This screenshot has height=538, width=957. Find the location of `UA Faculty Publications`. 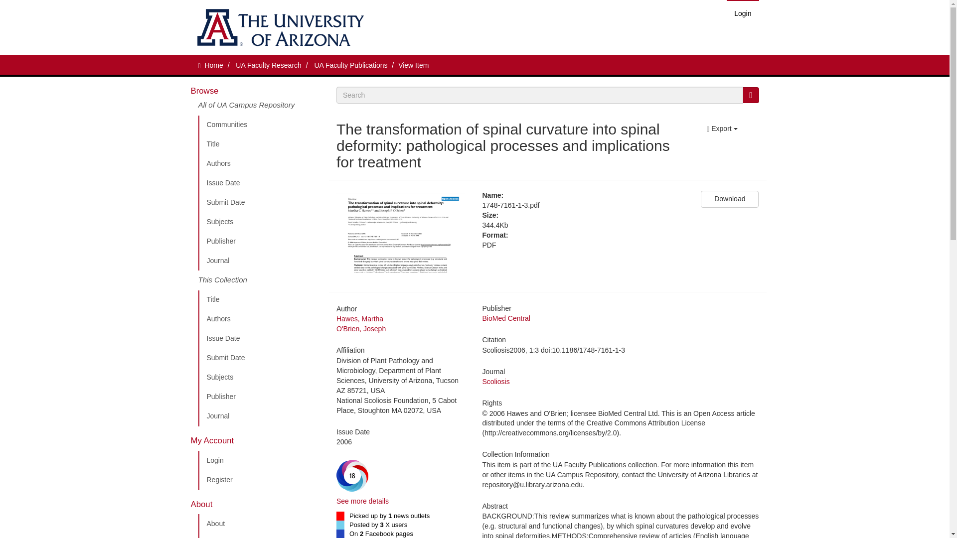

UA Faculty Publications is located at coordinates (260, 536).